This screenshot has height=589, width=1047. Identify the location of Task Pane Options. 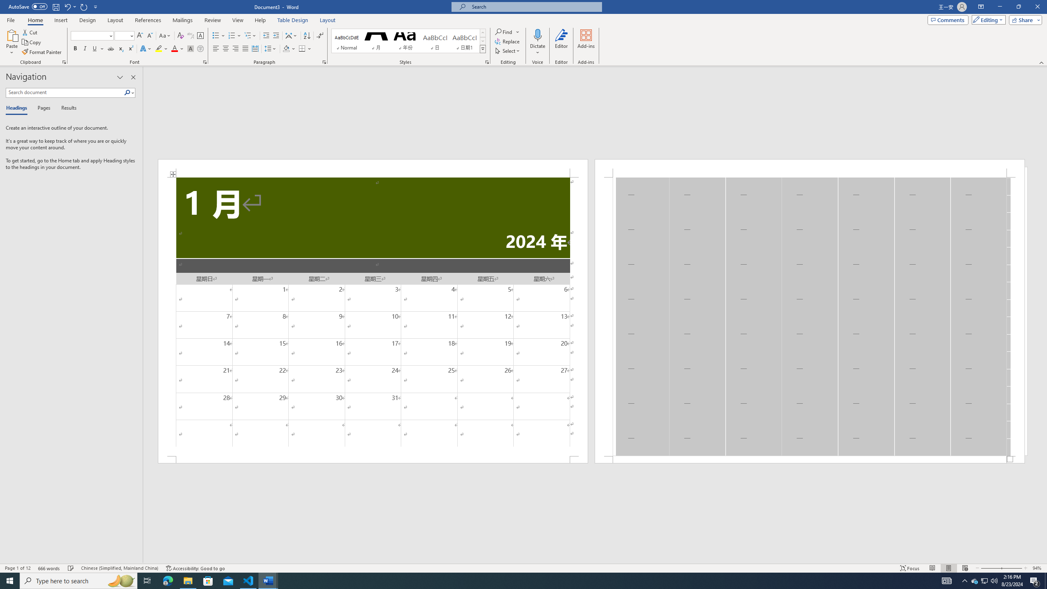
(120, 77).